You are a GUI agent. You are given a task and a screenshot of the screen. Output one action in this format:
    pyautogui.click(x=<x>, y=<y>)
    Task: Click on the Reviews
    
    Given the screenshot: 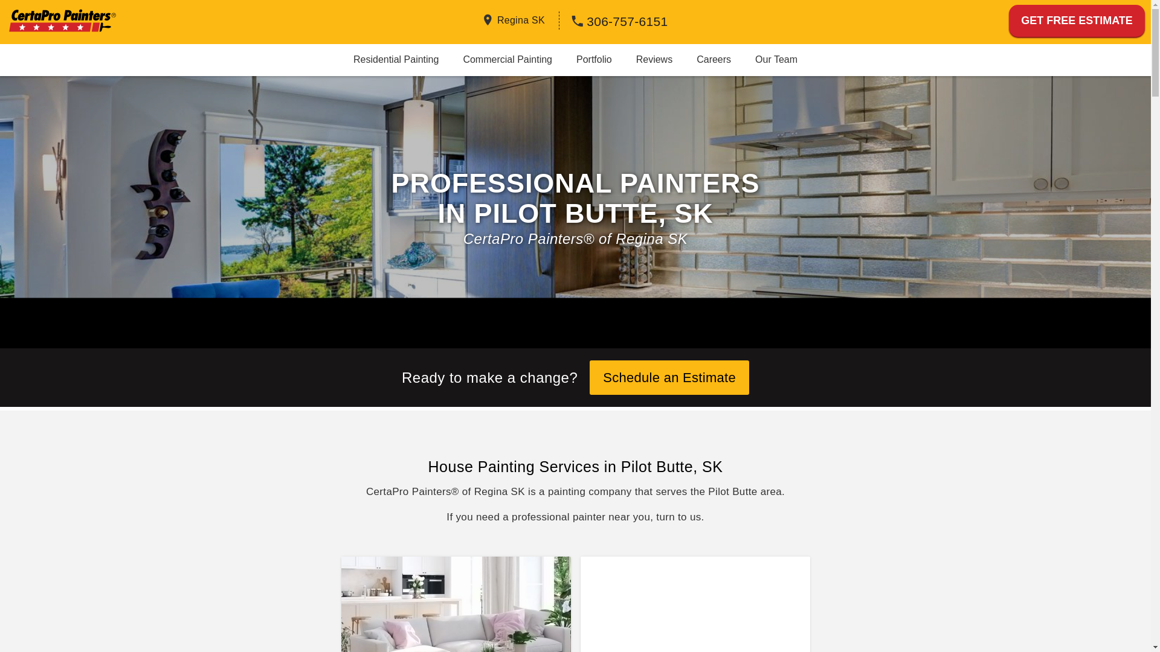 What is the action you would take?
    pyautogui.click(x=654, y=59)
    